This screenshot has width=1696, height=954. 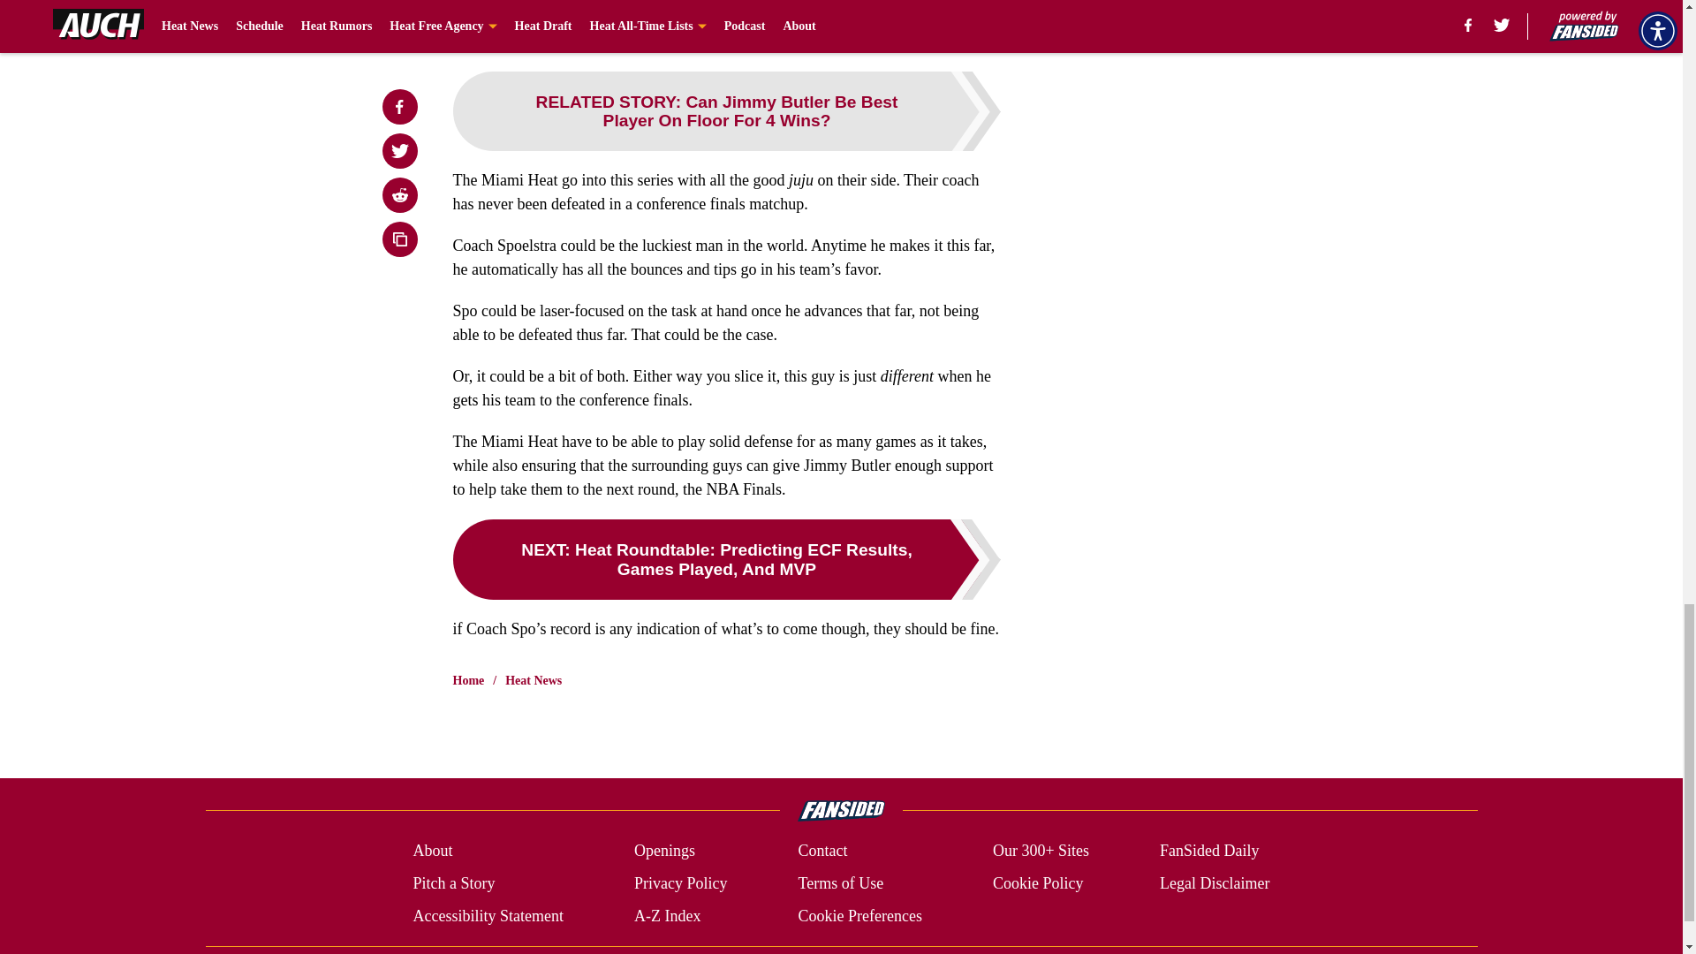 I want to click on Contact, so click(x=821, y=852).